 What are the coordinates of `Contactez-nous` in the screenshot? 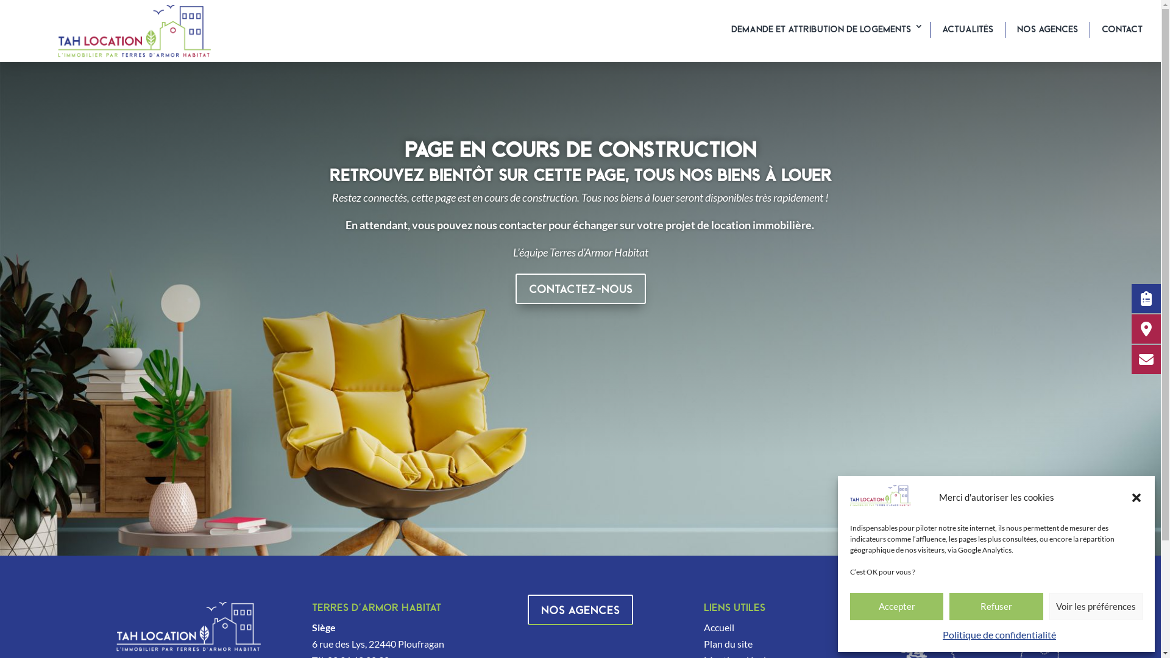 It's located at (581, 289).